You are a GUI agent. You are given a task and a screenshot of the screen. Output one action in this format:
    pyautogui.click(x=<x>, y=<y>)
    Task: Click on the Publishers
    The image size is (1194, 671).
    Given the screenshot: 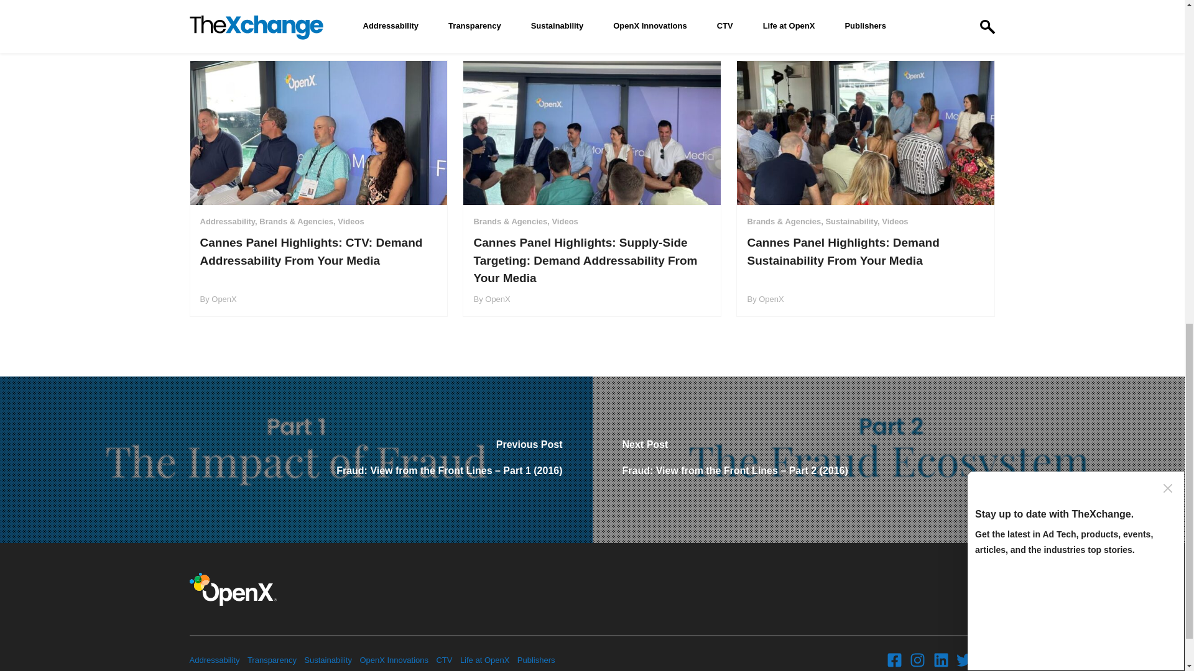 What is the action you would take?
    pyautogui.click(x=536, y=660)
    